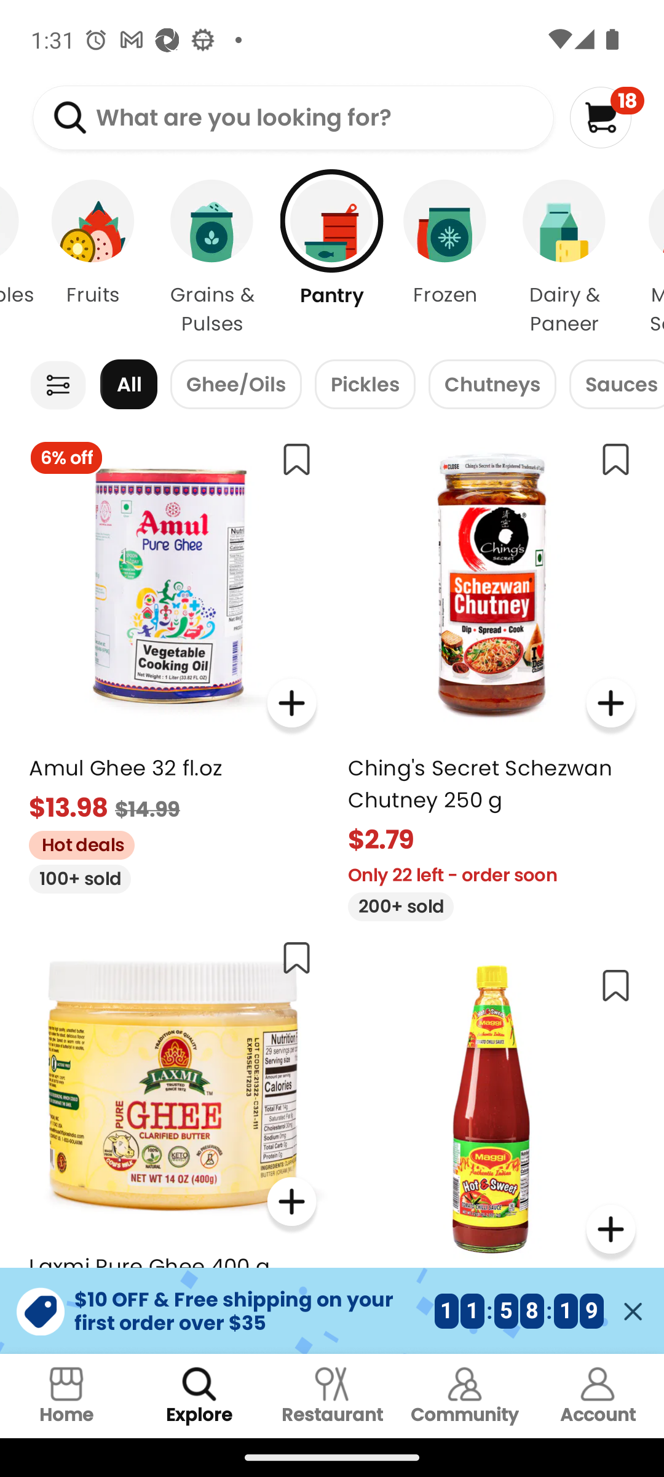 The height and width of the screenshot is (1477, 664). Describe the element at coordinates (128, 384) in the screenshot. I see `All` at that location.